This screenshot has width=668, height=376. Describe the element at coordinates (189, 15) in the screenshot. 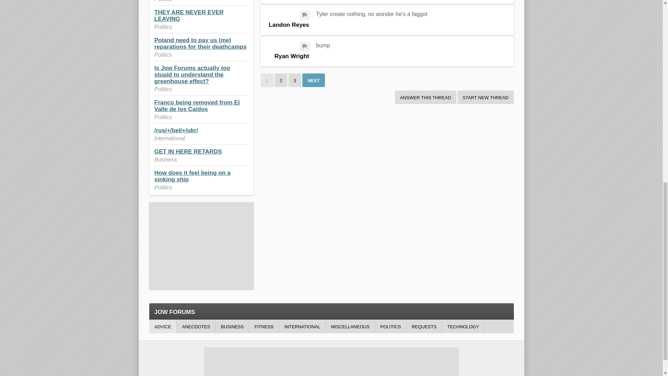

I see `THEY ARE NEVER EVER LEAVING` at that location.